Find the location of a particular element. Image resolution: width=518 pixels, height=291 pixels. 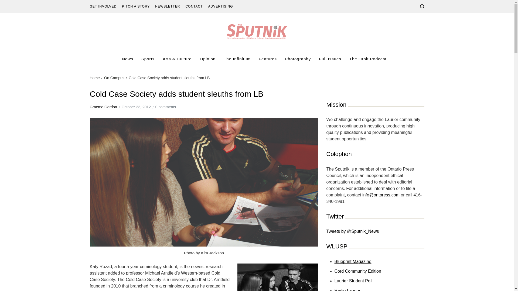

The Orbit Podcast is located at coordinates (368, 59).